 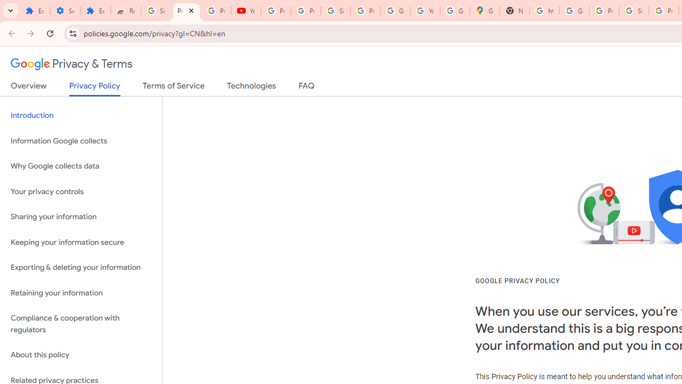 What do you see at coordinates (96, 11) in the screenshot?
I see `Extensions` at bounding box center [96, 11].